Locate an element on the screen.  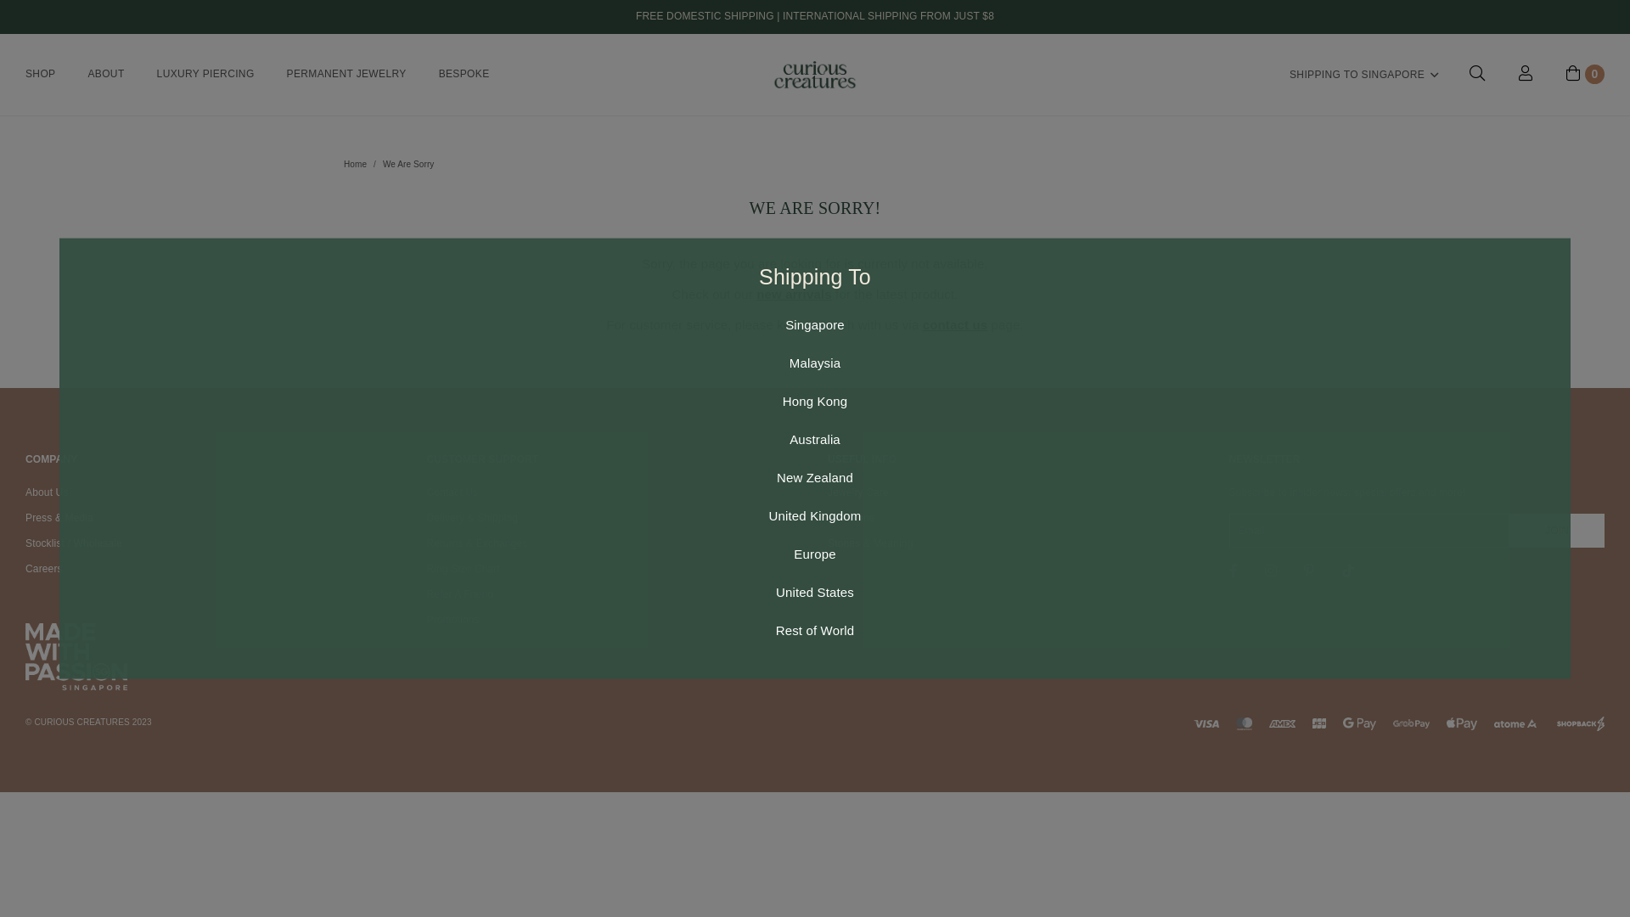
Careers is located at coordinates (44, 570).